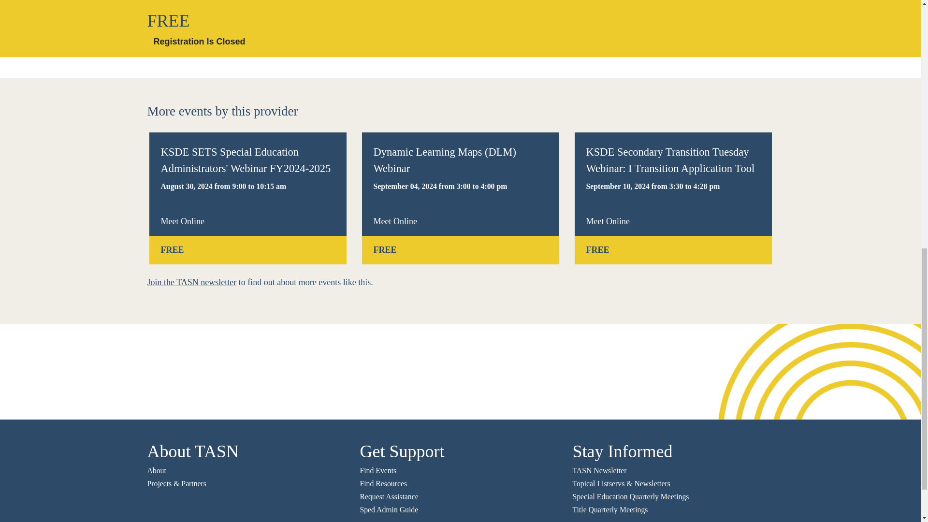 The width and height of the screenshot is (928, 522). Describe the element at coordinates (389, 496) in the screenshot. I see `Request Assistance` at that location.